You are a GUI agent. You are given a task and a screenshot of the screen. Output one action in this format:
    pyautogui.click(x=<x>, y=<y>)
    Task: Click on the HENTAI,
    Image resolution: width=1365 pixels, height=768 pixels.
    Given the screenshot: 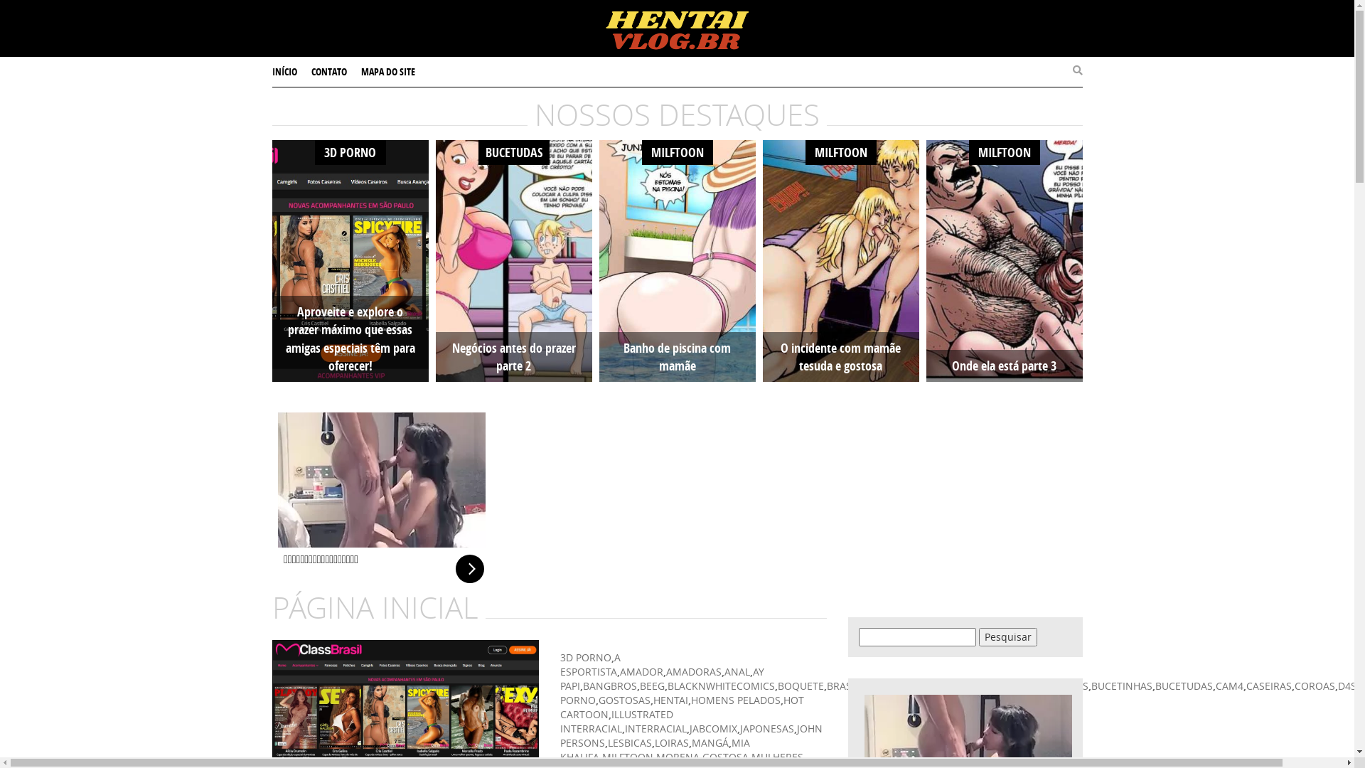 What is the action you would take?
    pyautogui.click(x=671, y=700)
    